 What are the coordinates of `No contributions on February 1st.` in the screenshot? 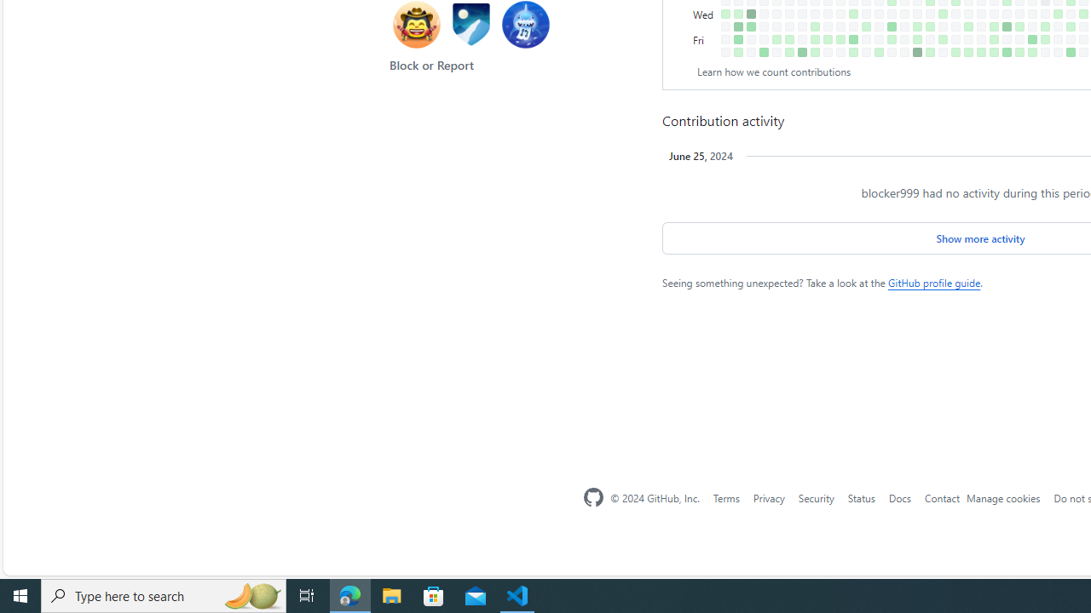 It's located at (776, 26).